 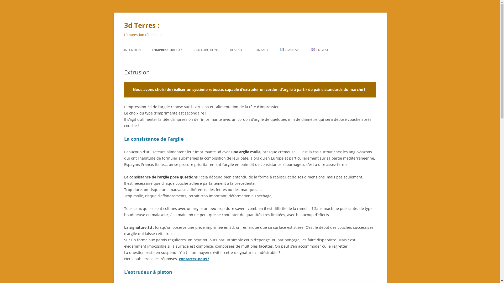 I want to click on CONTACT, so click(x=261, y=50).